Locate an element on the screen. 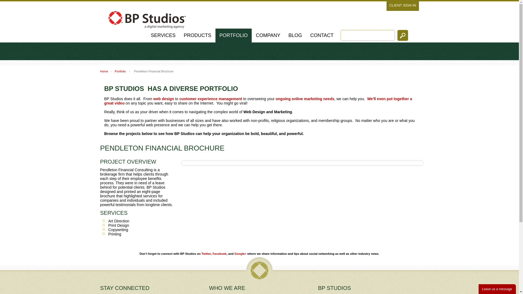  Company is located at coordinates (268, 35).